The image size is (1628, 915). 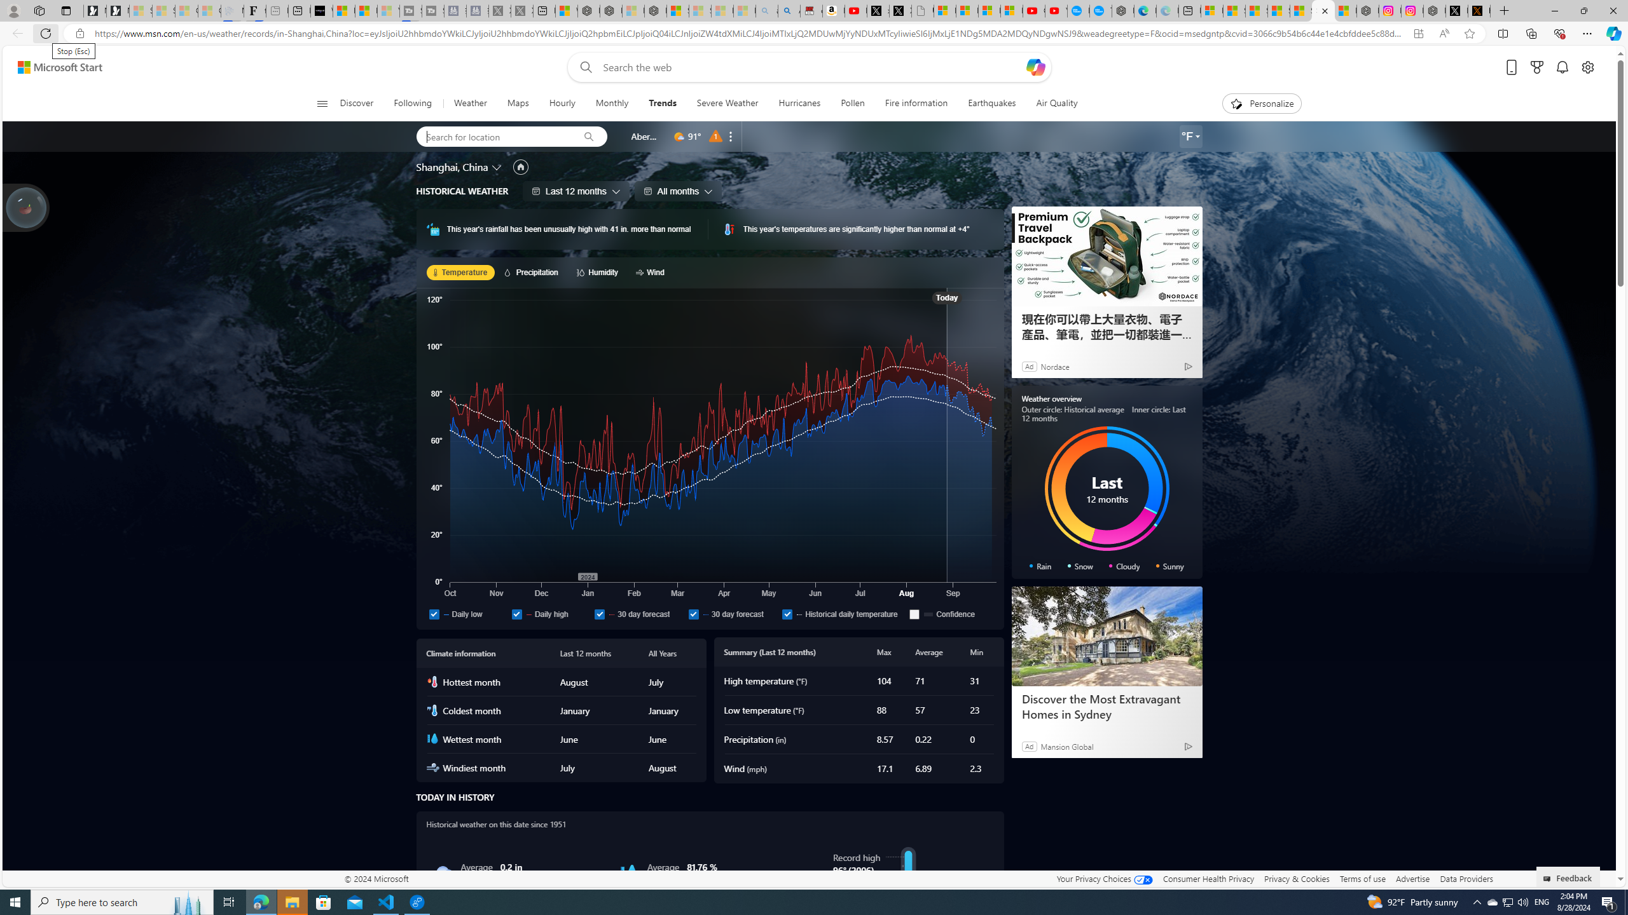 What do you see at coordinates (1034, 11) in the screenshot?
I see `Gloom - YouTube` at bounding box center [1034, 11].